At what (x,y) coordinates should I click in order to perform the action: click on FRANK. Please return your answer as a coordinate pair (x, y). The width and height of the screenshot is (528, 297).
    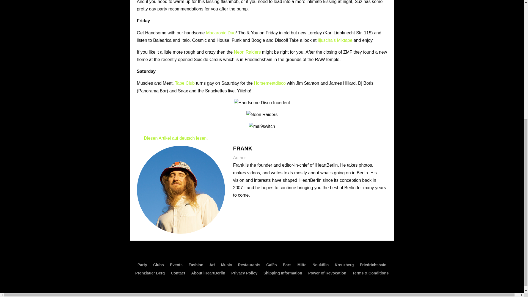
    Looking at the image, I should click on (243, 148).